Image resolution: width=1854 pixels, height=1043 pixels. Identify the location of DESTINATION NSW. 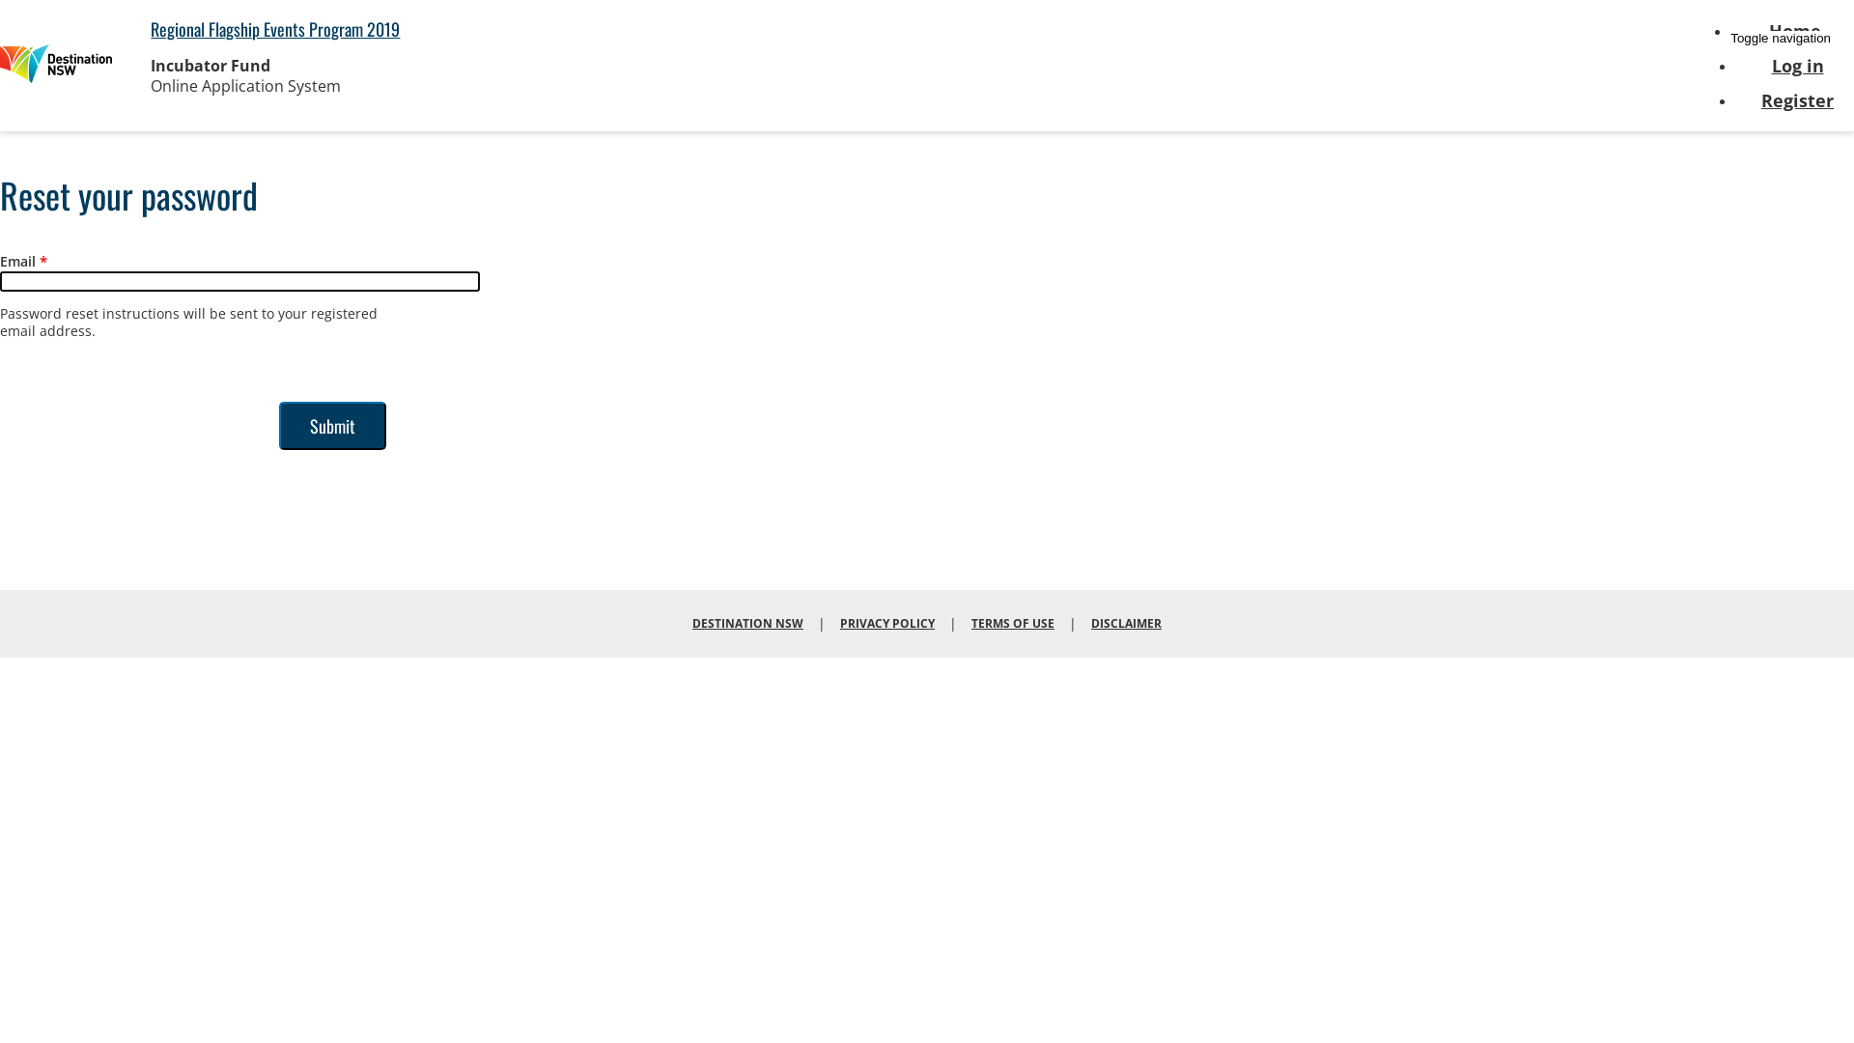
(747, 624).